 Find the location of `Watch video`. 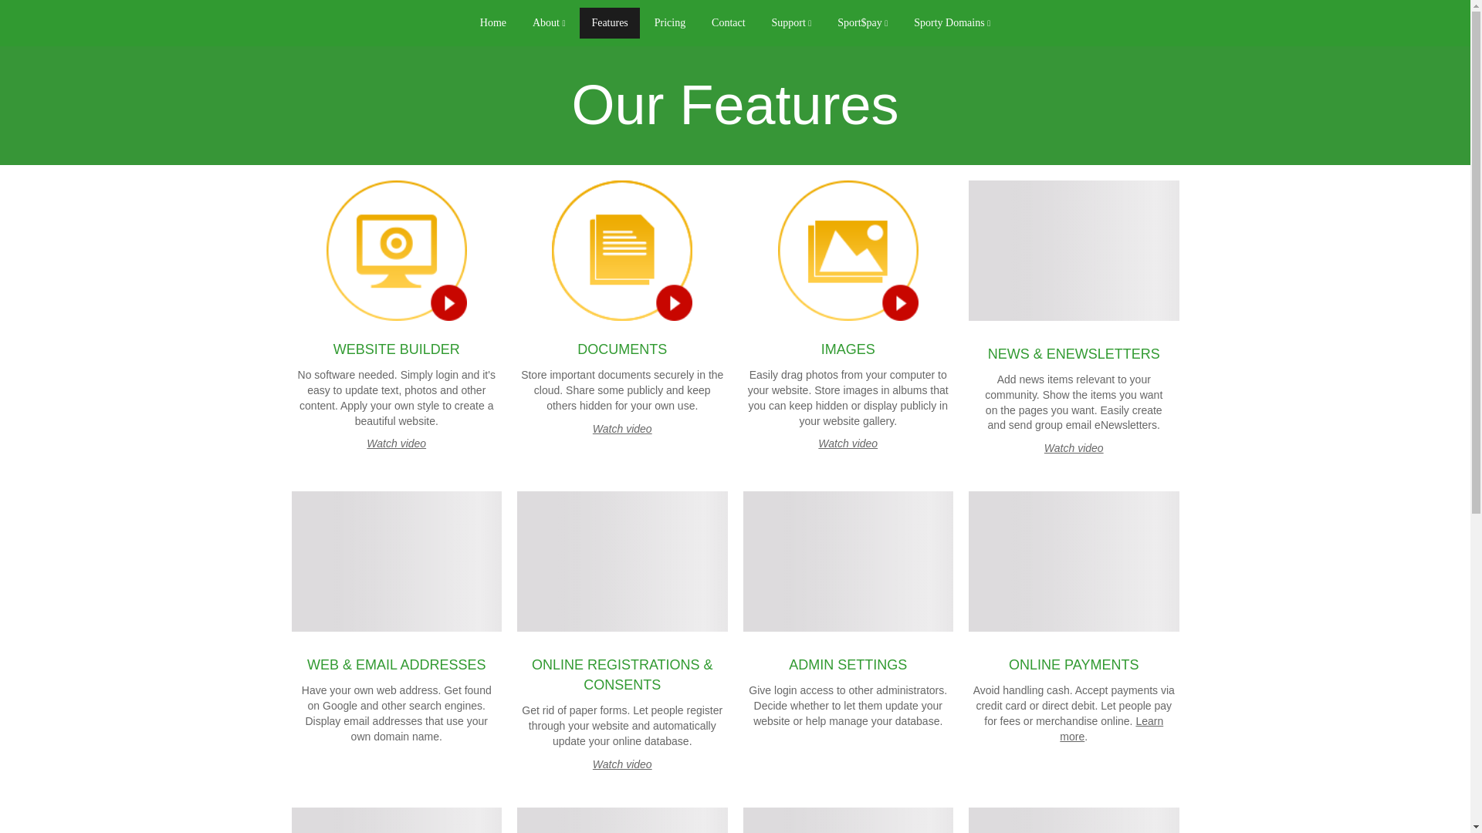

Watch video is located at coordinates (1074, 447).